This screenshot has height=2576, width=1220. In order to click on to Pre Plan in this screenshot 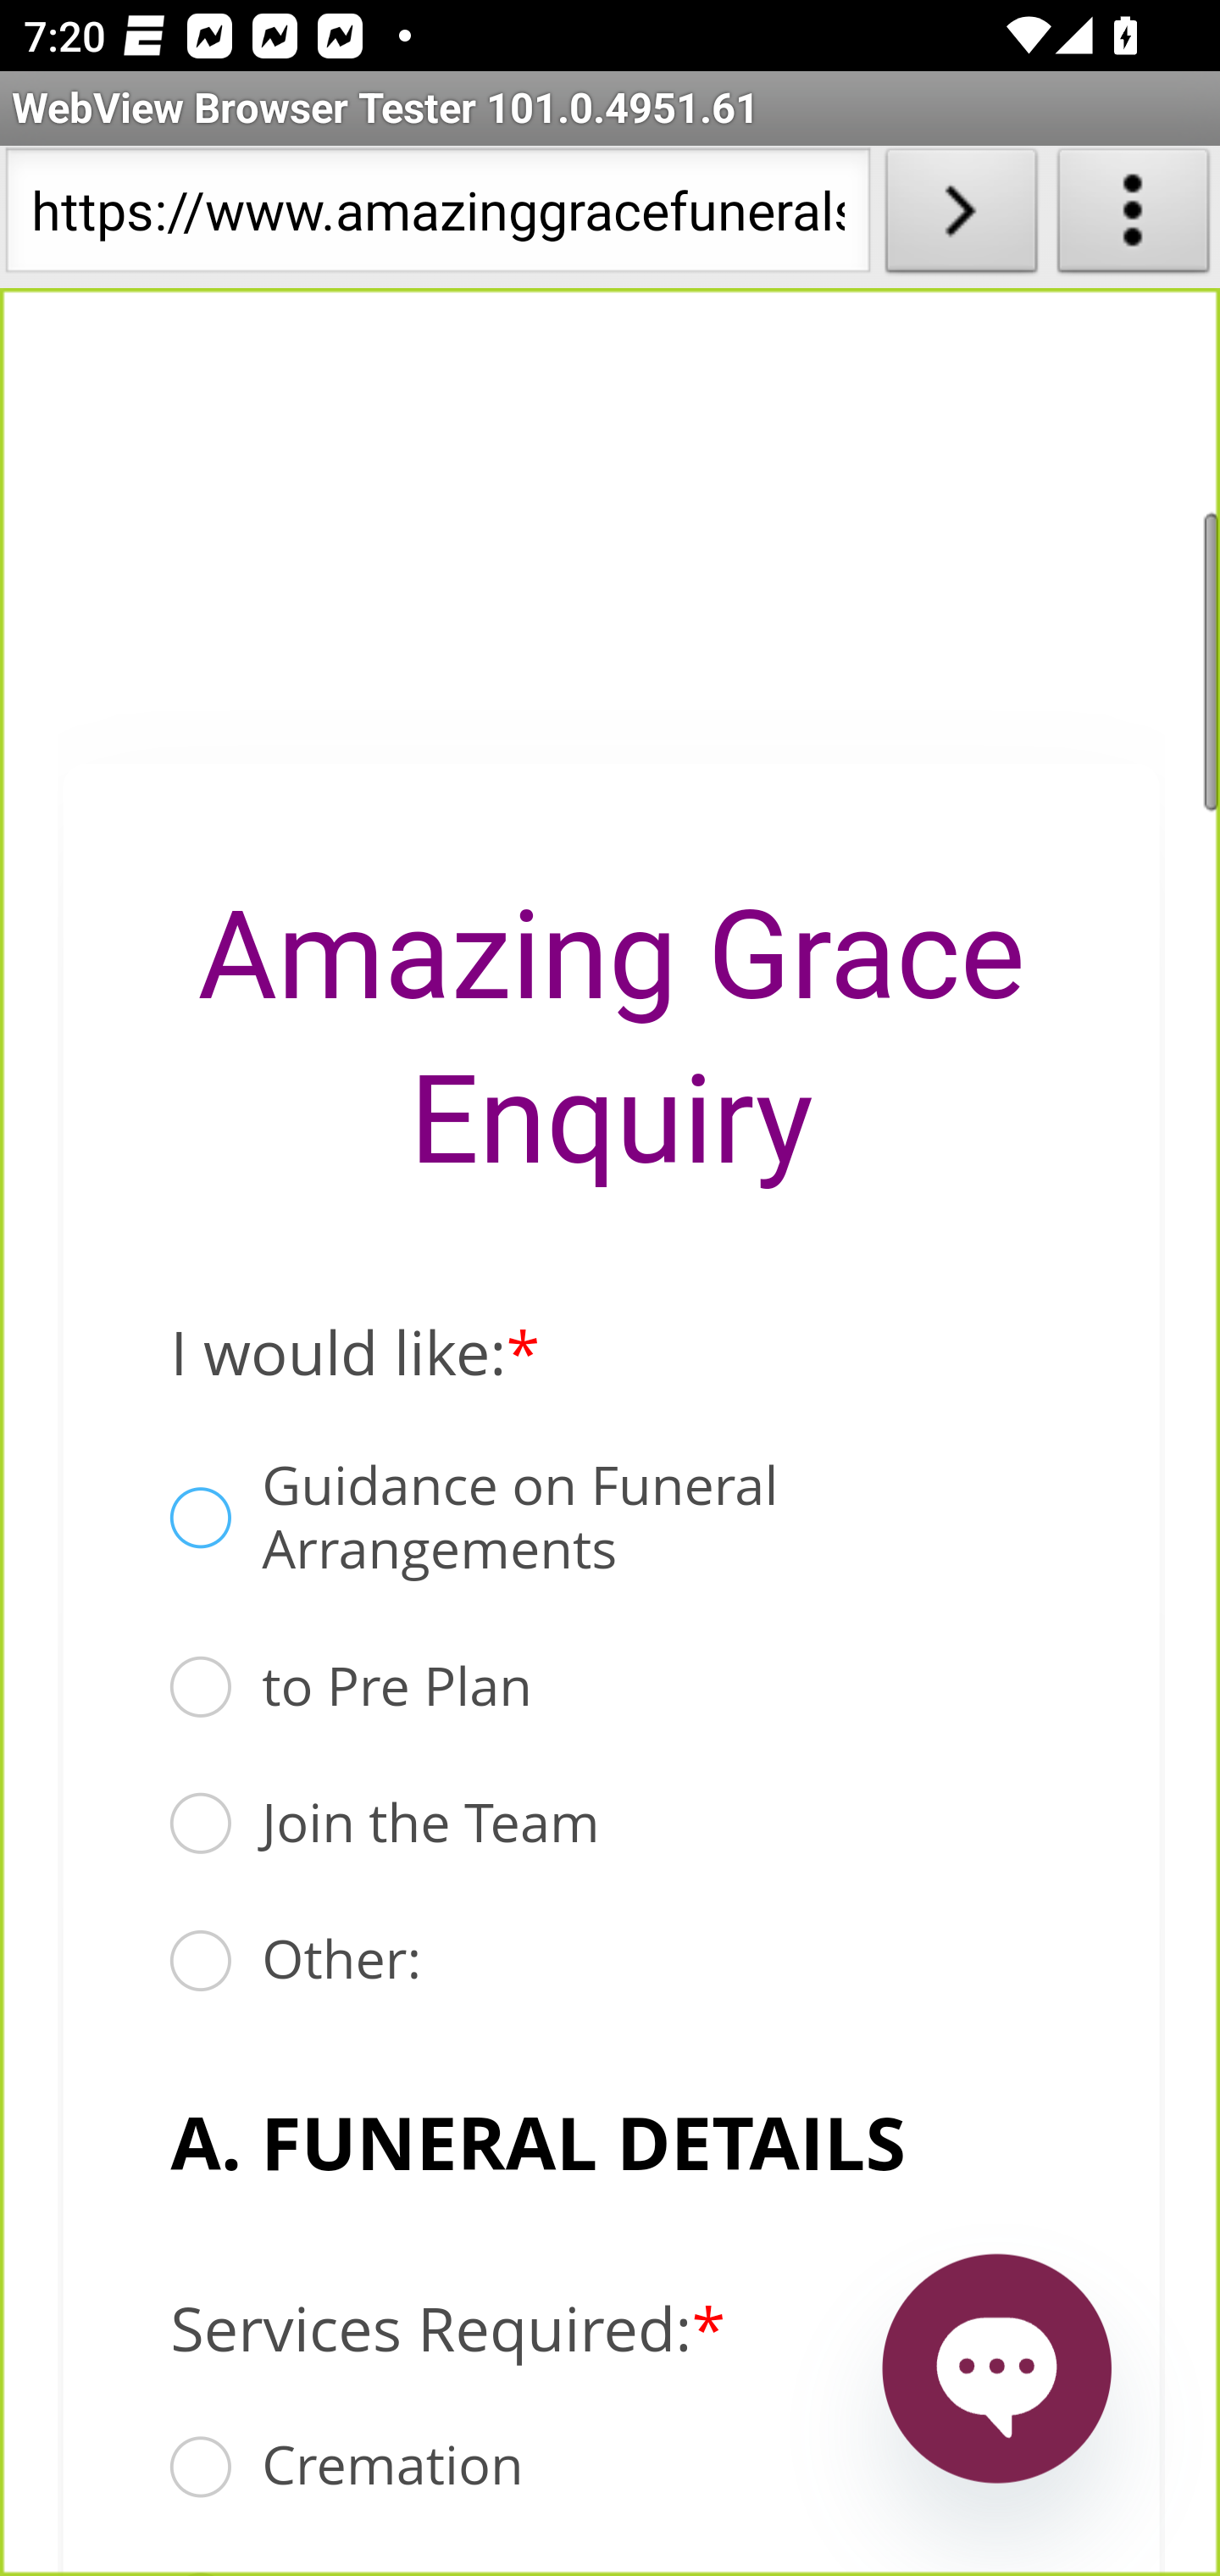, I will do `click(200, 1688)`.